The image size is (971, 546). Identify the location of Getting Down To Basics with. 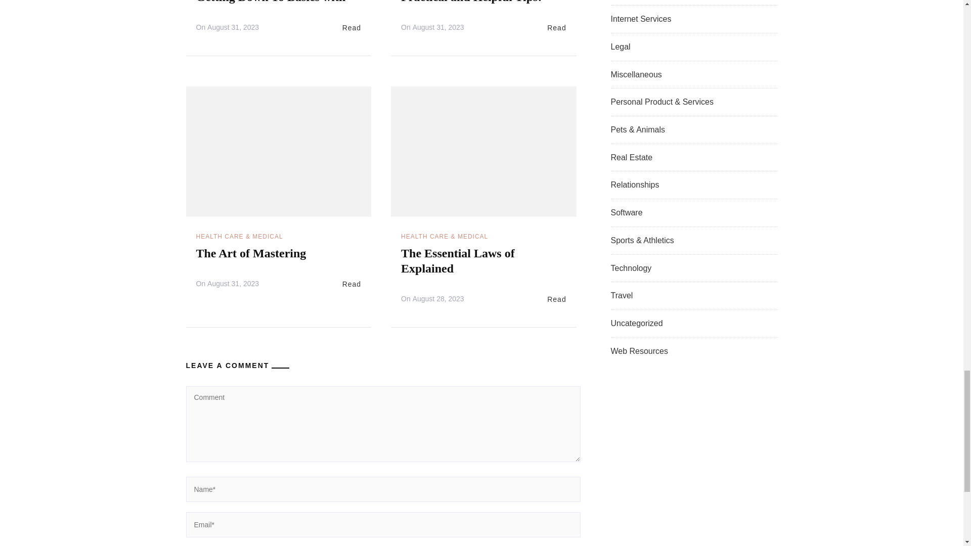
(271, 2).